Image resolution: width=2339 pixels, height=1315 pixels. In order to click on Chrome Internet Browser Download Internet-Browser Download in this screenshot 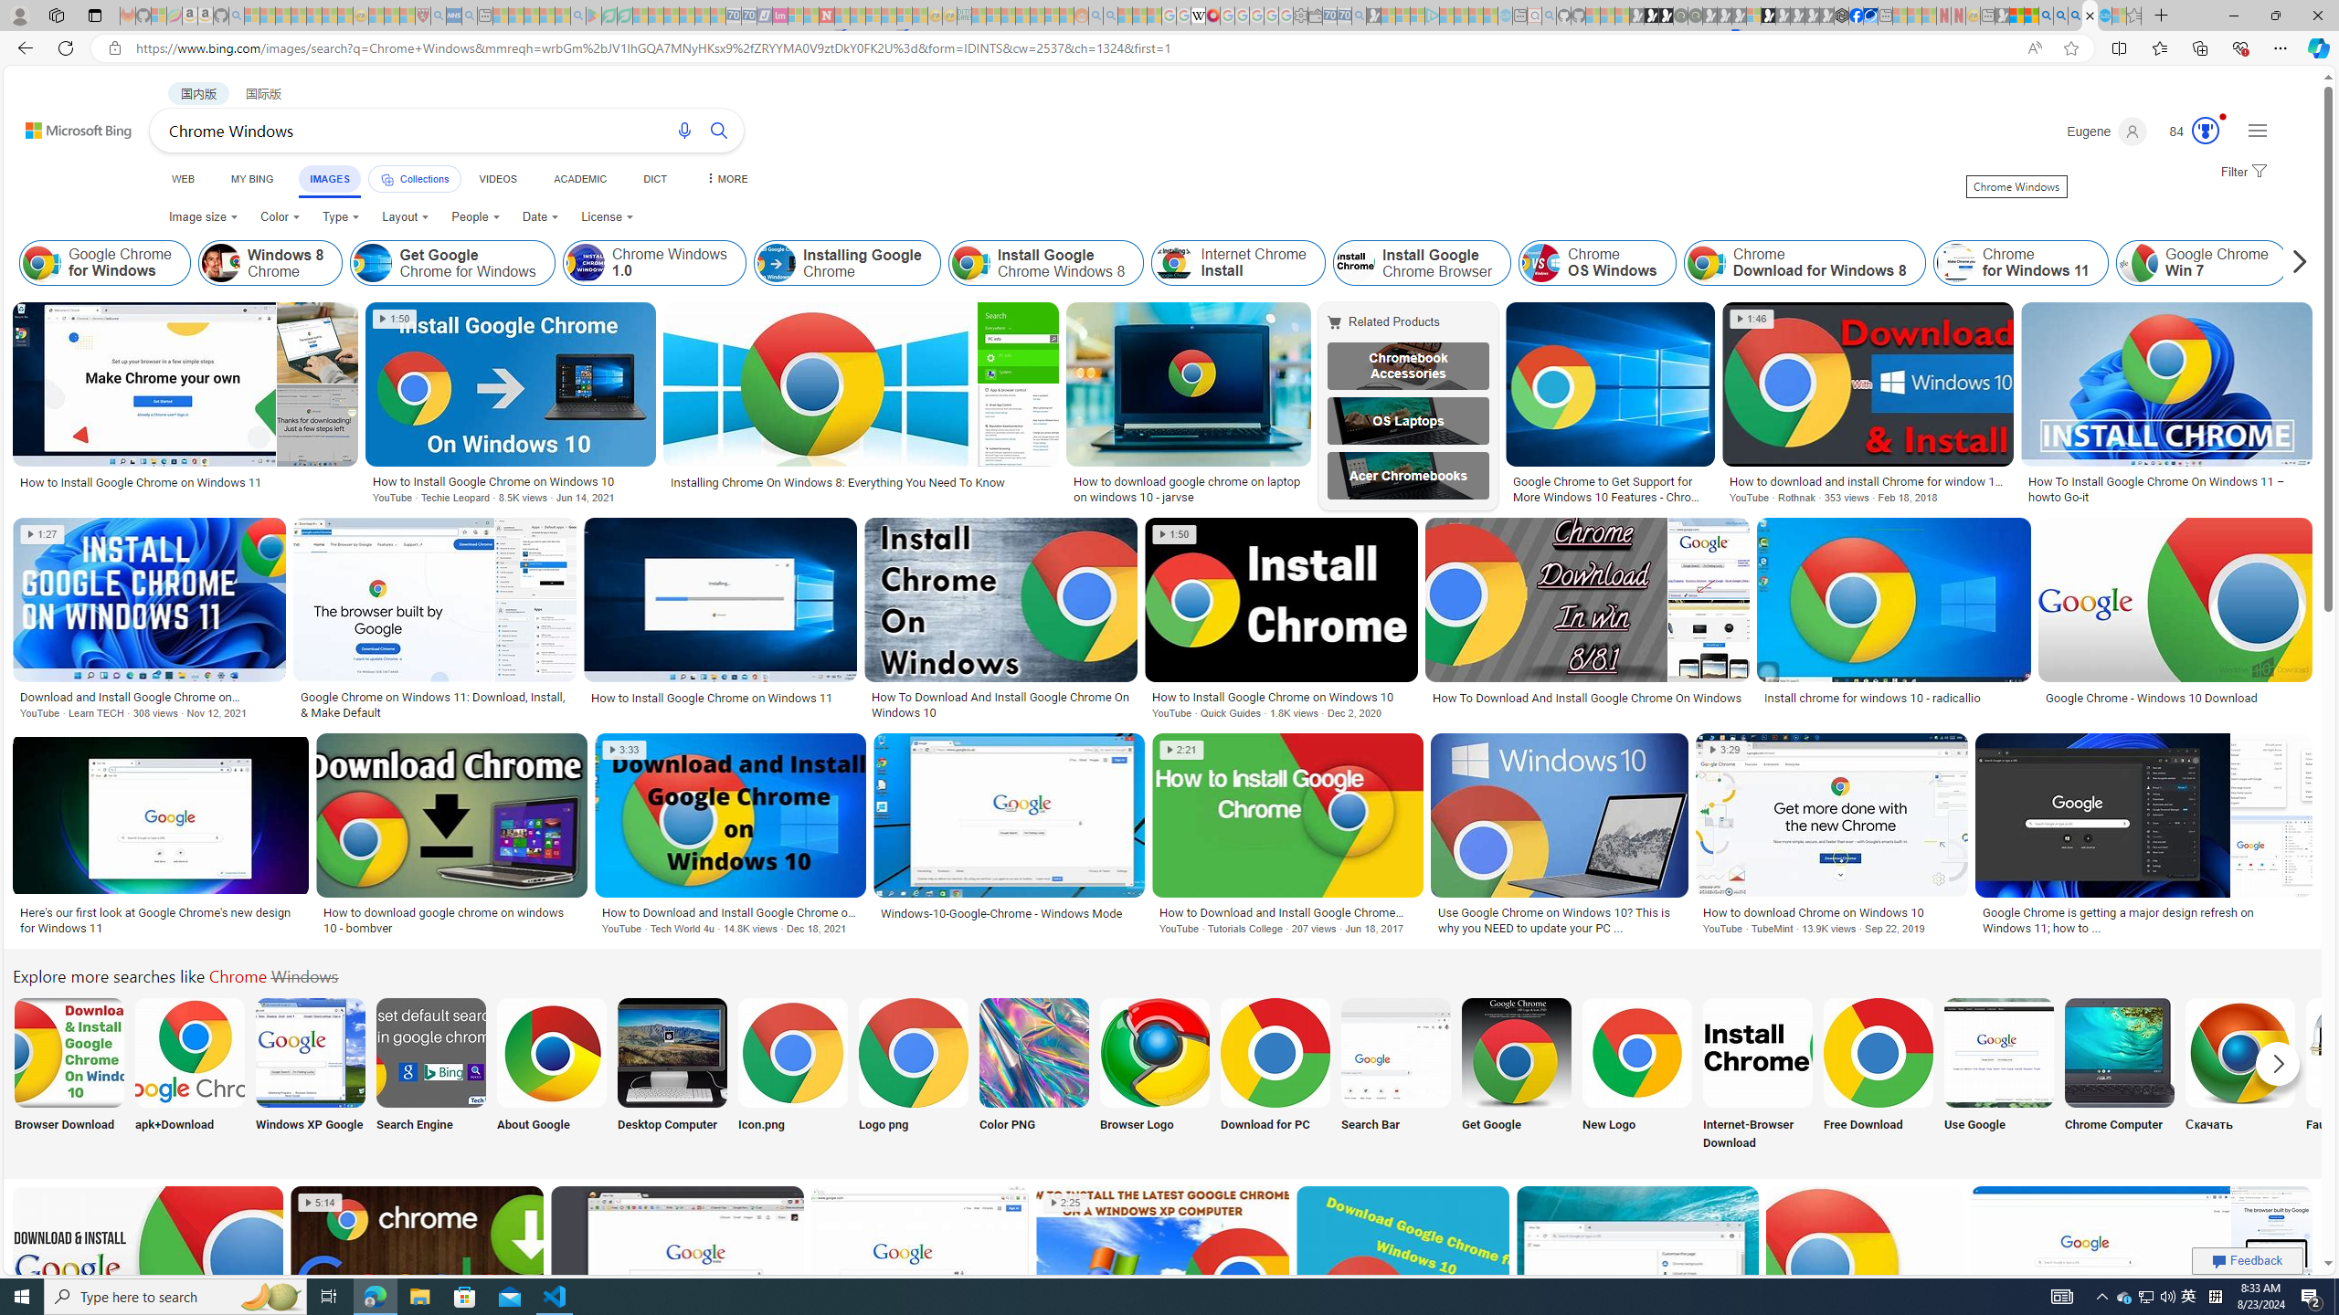, I will do `click(1758, 1076)`.